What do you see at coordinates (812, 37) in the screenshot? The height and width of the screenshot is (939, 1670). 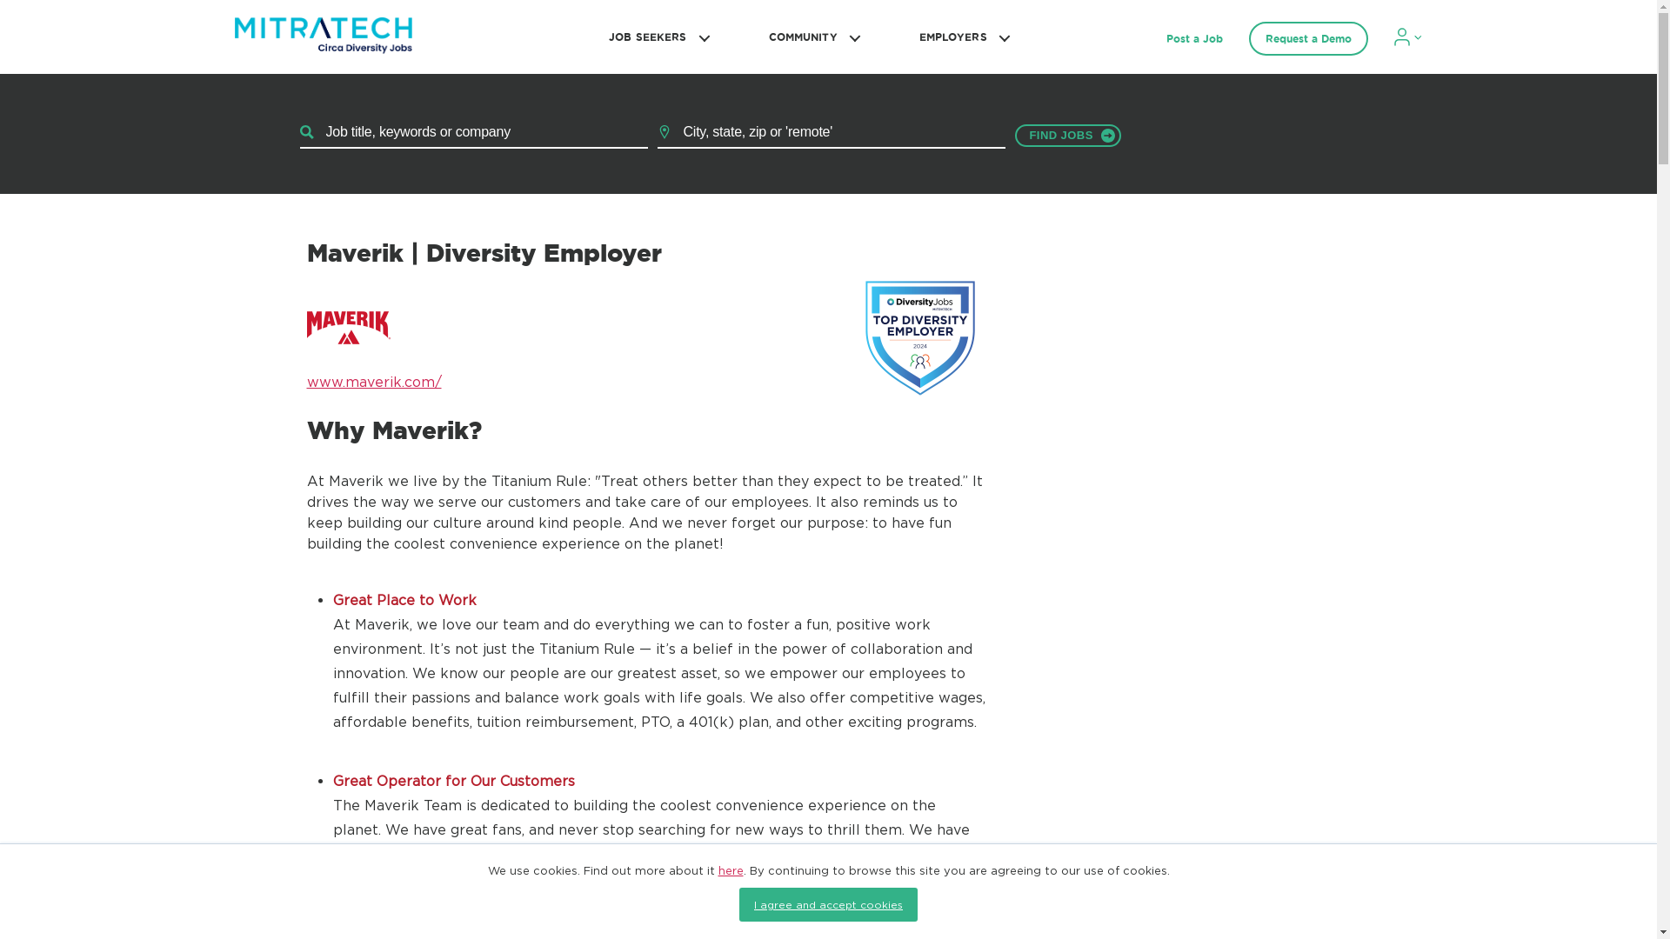 I see `COMMUNITY` at bounding box center [812, 37].